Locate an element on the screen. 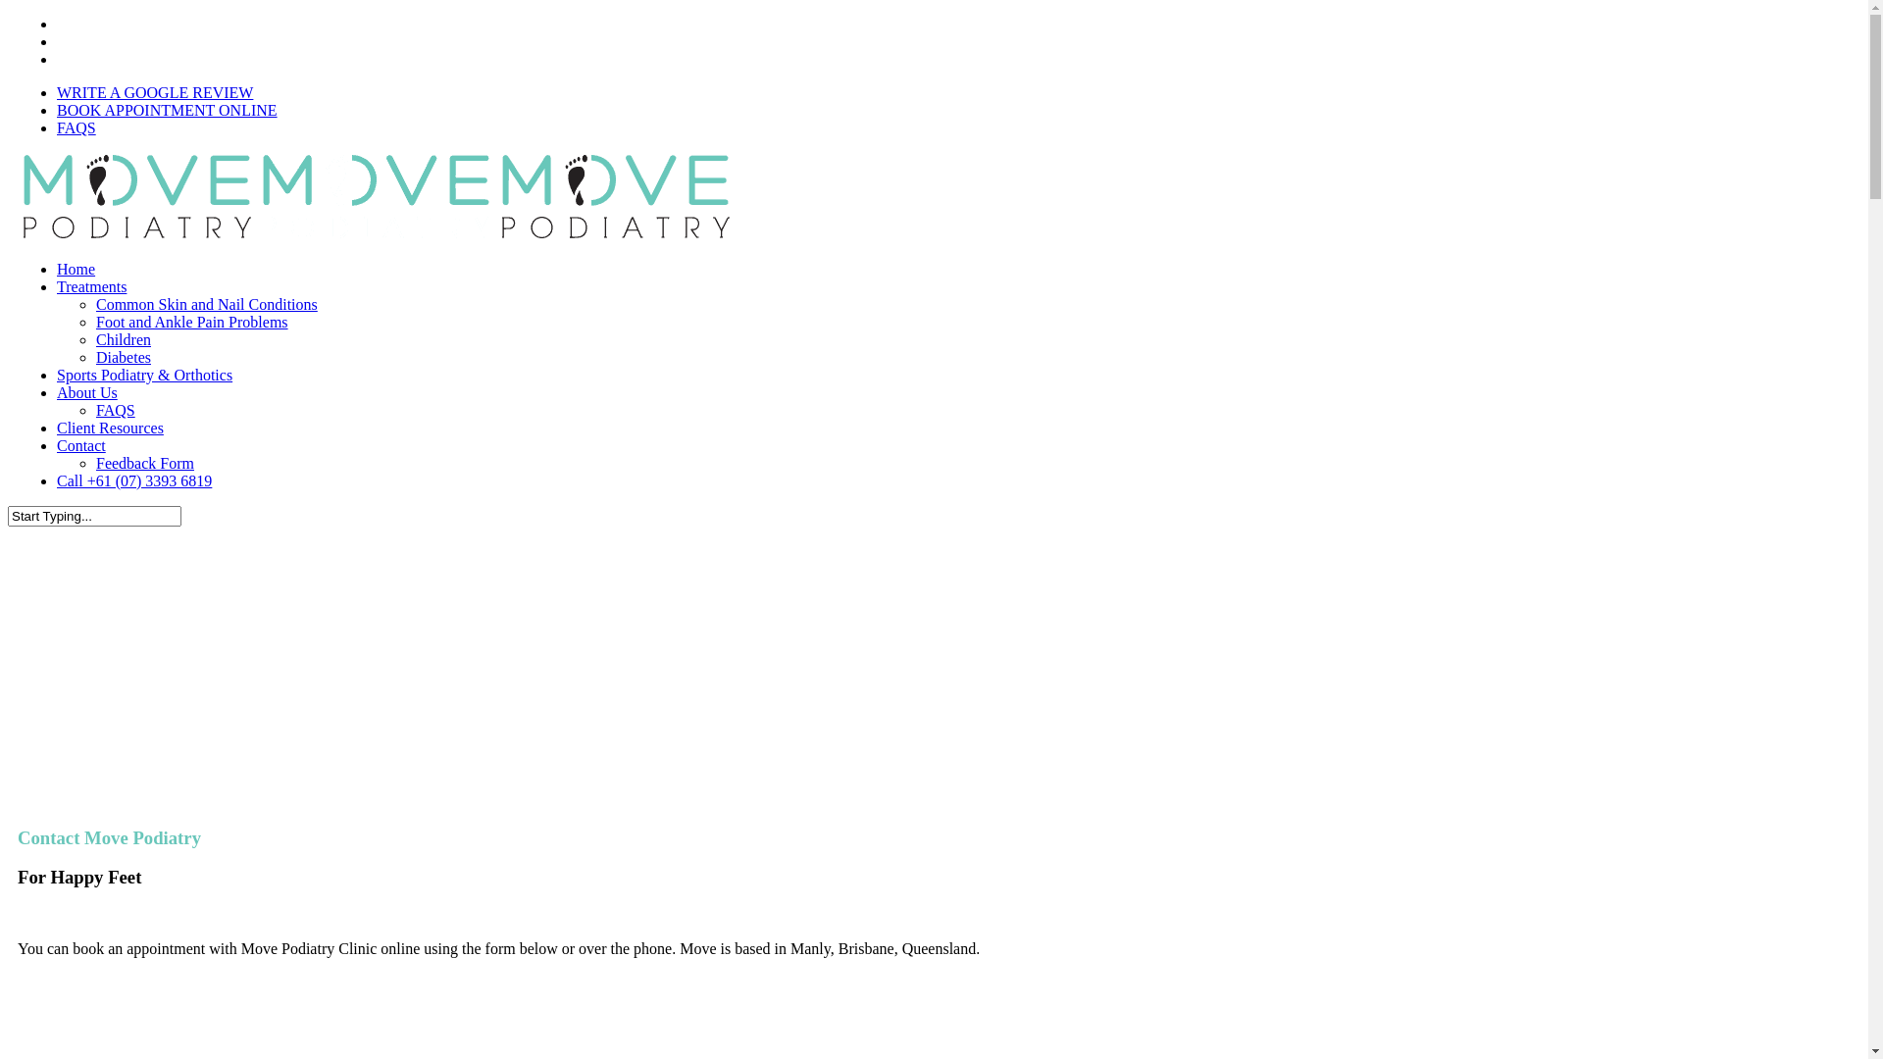  Feedback Form is located at coordinates (145, 463).